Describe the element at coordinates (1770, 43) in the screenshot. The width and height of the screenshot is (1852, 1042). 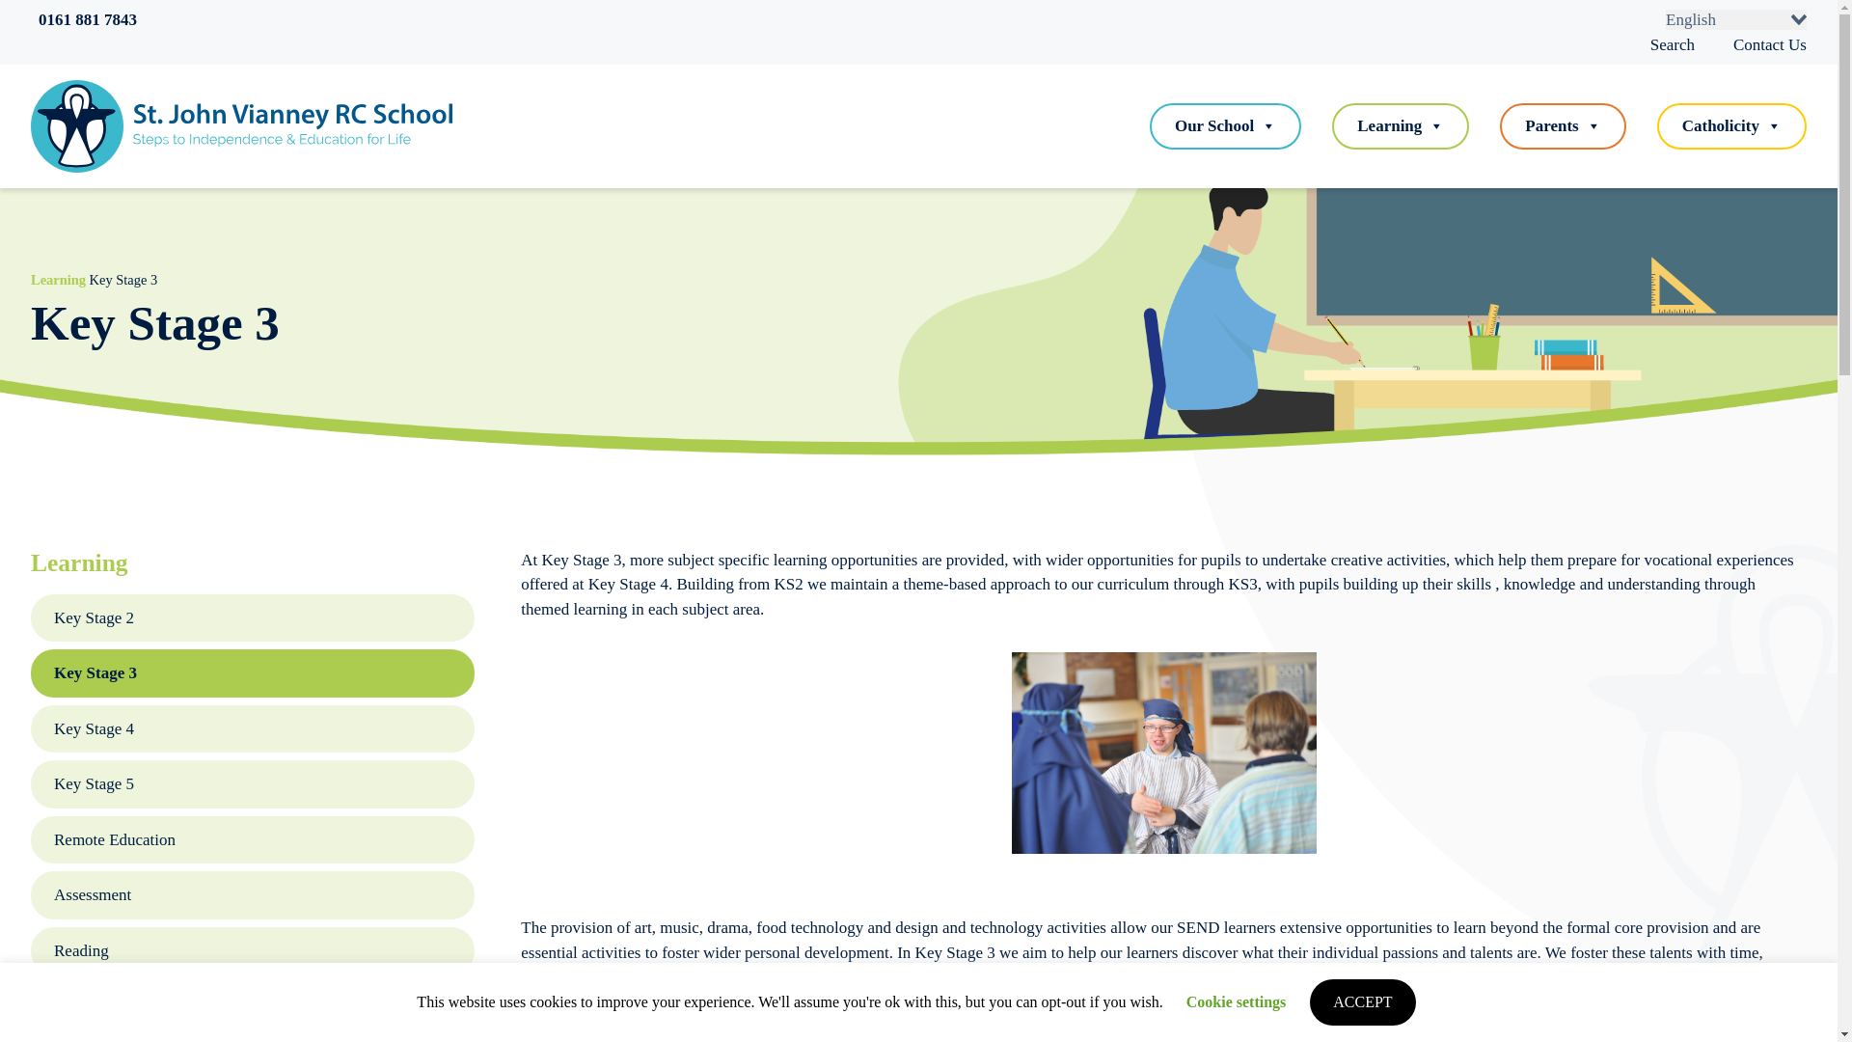
I see `Contact Us` at that location.